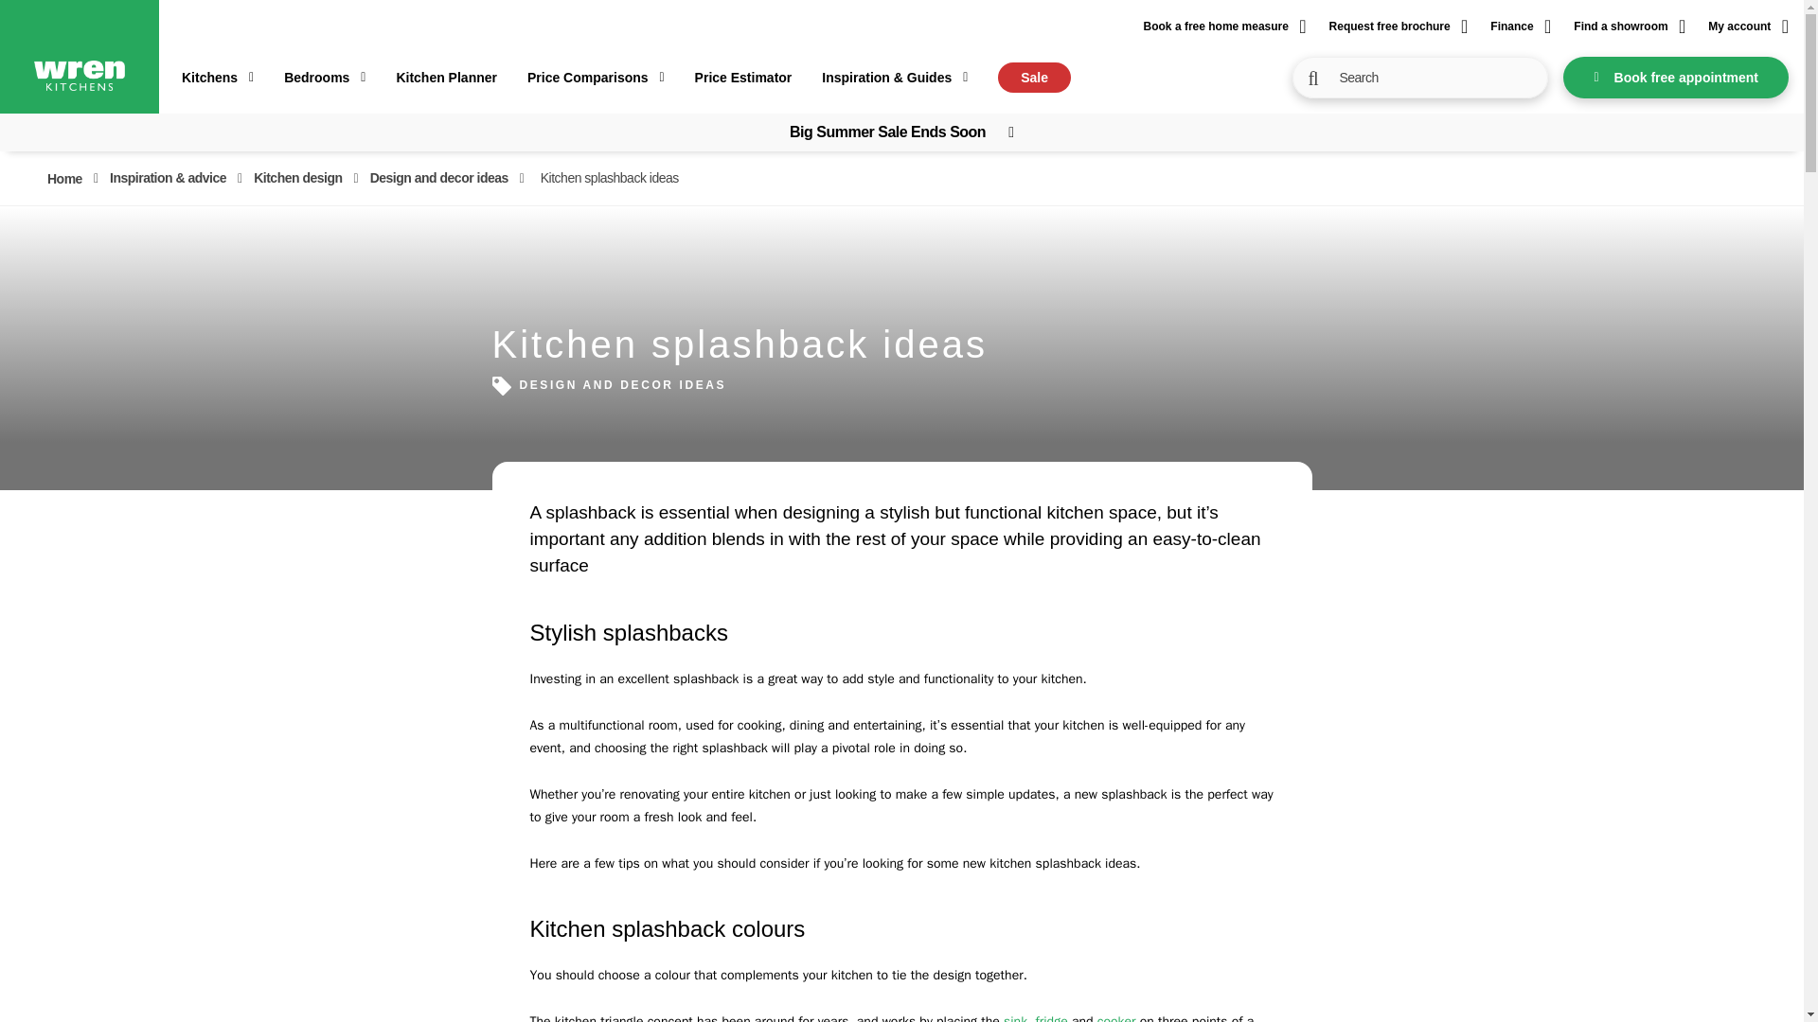 The height and width of the screenshot is (1022, 1818). What do you see at coordinates (439, 178) in the screenshot?
I see `Design and decor ideas` at bounding box center [439, 178].